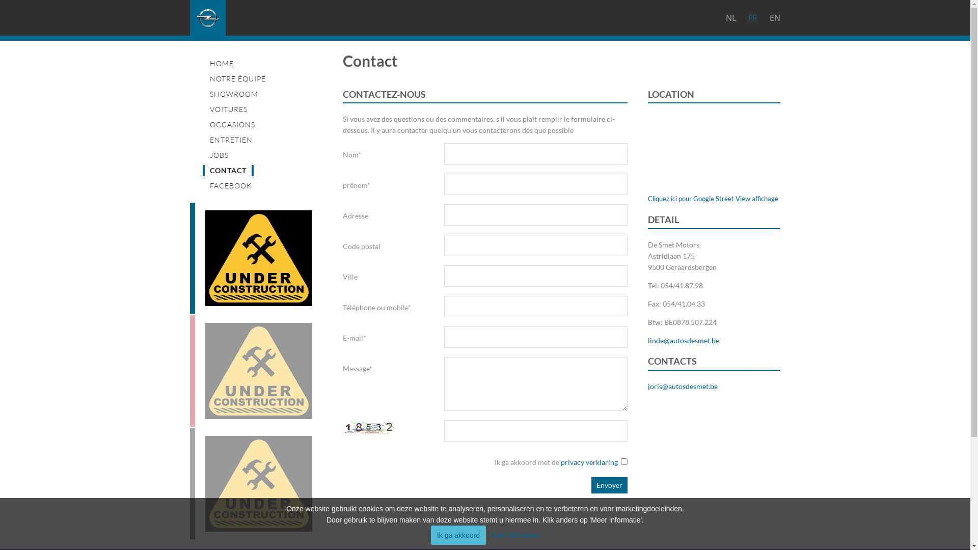 This screenshot has height=550, width=978. Describe the element at coordinates (228, 171) in the screenshot. I see `CONTACT` at that location.